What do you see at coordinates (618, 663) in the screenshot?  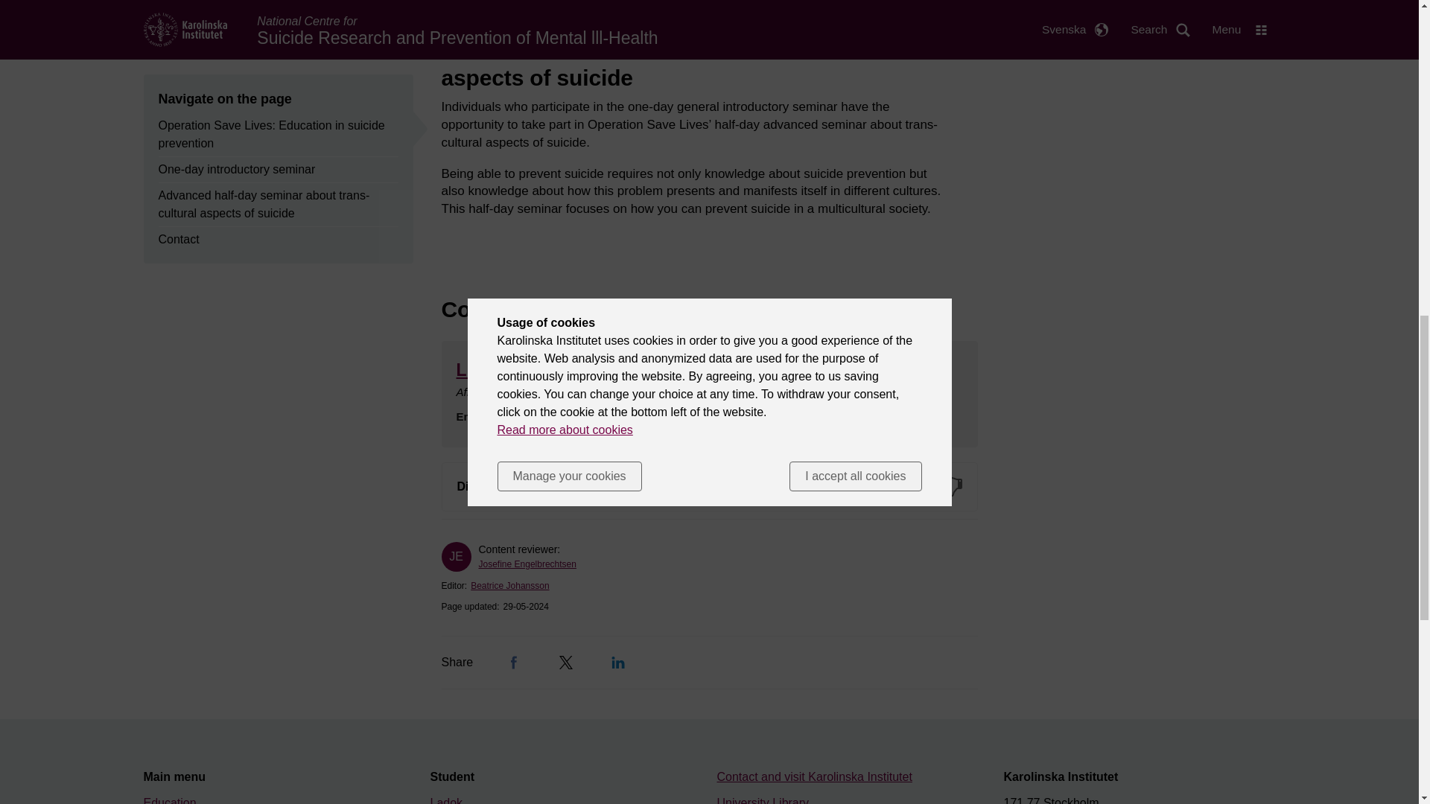 I see `LinkedIn` at bounding box center [618, 663].